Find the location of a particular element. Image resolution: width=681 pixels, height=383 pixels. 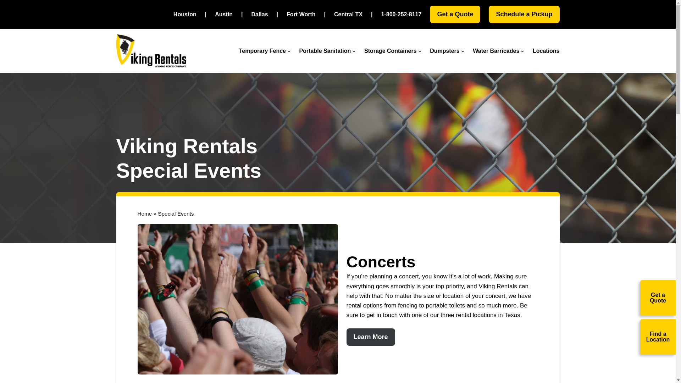

1-800-252-8117 is located at coordinates (402, 15).